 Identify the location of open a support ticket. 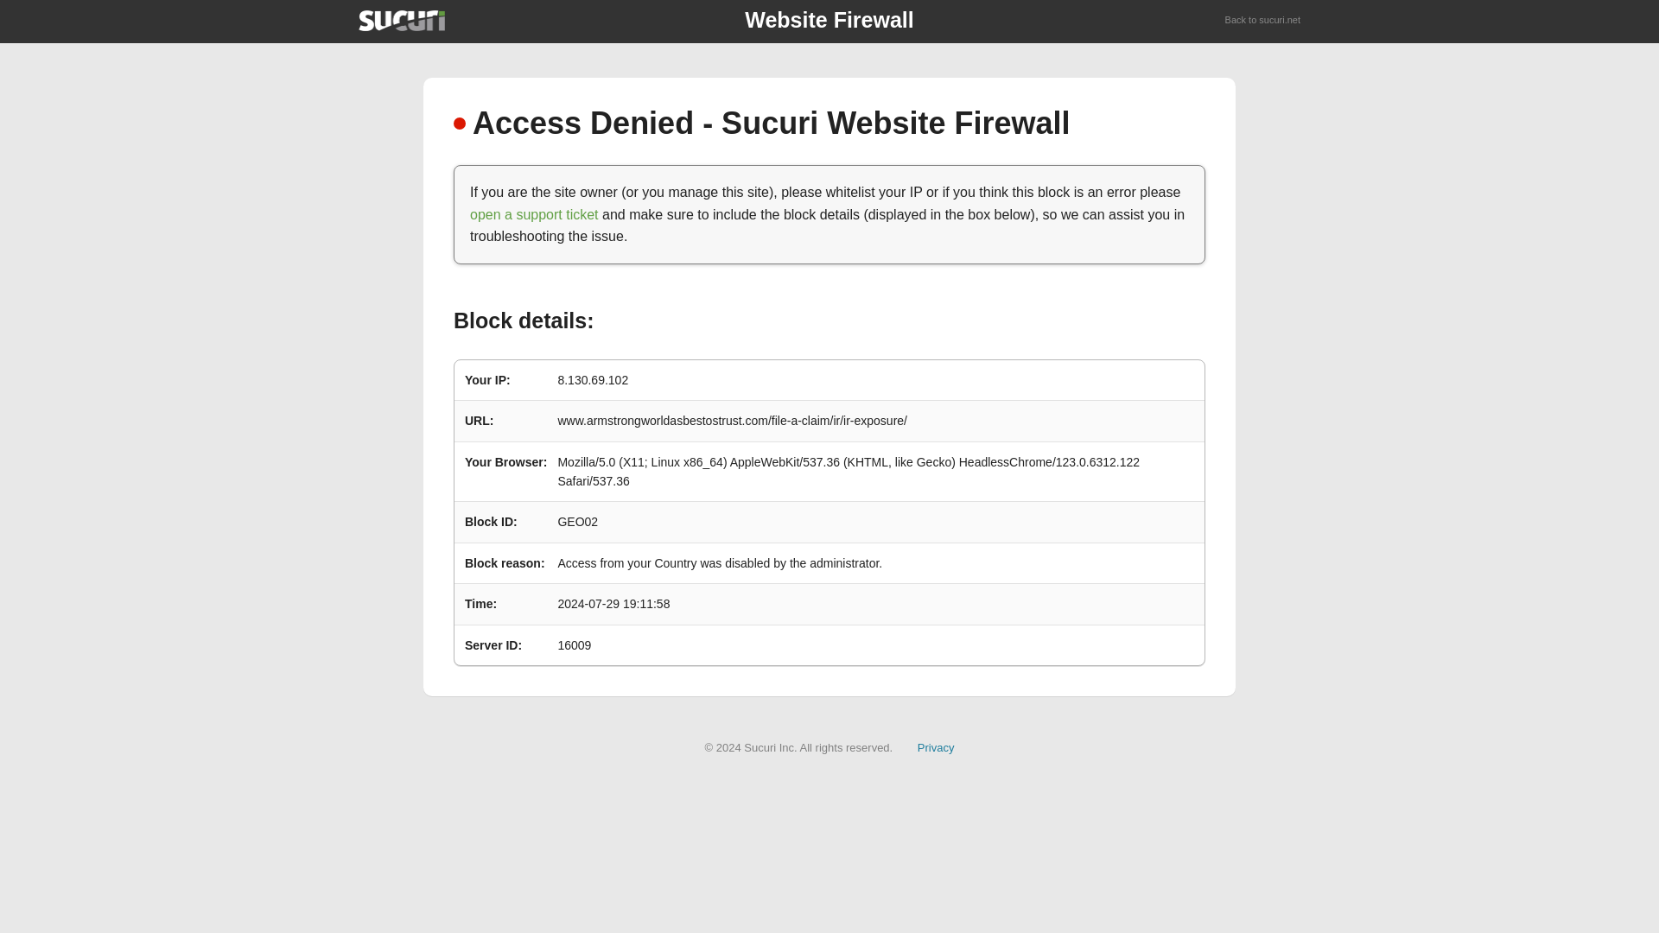
(534, 214).